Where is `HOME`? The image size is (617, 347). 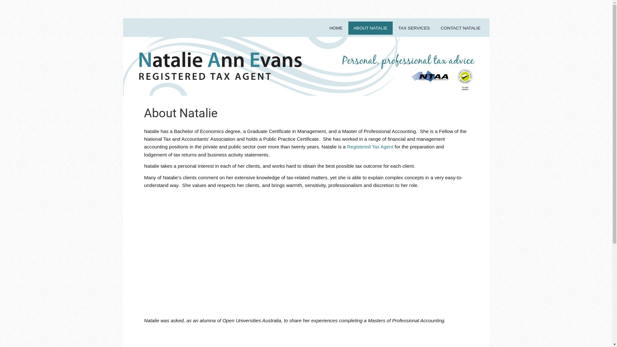 HOME is located at coordinates (336, 28).